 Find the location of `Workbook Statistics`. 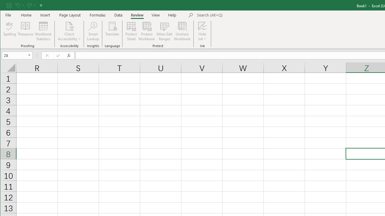

Workbook Statistics is located at coordinates (43, 31).